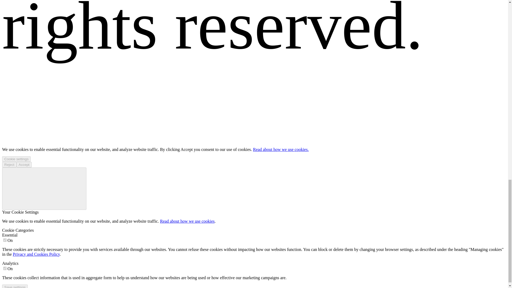  What do you see at coordinates (36, 254) in the screenshot?
I see `Privacy and Cookies Policy` at bounding box center [36, 254].